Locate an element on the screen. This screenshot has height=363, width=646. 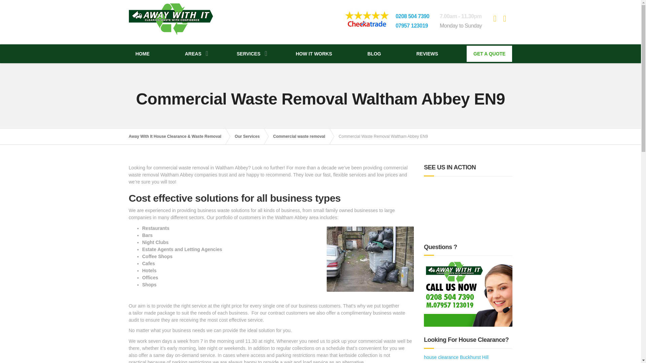
BLOG is located at coordinates (374, 54).